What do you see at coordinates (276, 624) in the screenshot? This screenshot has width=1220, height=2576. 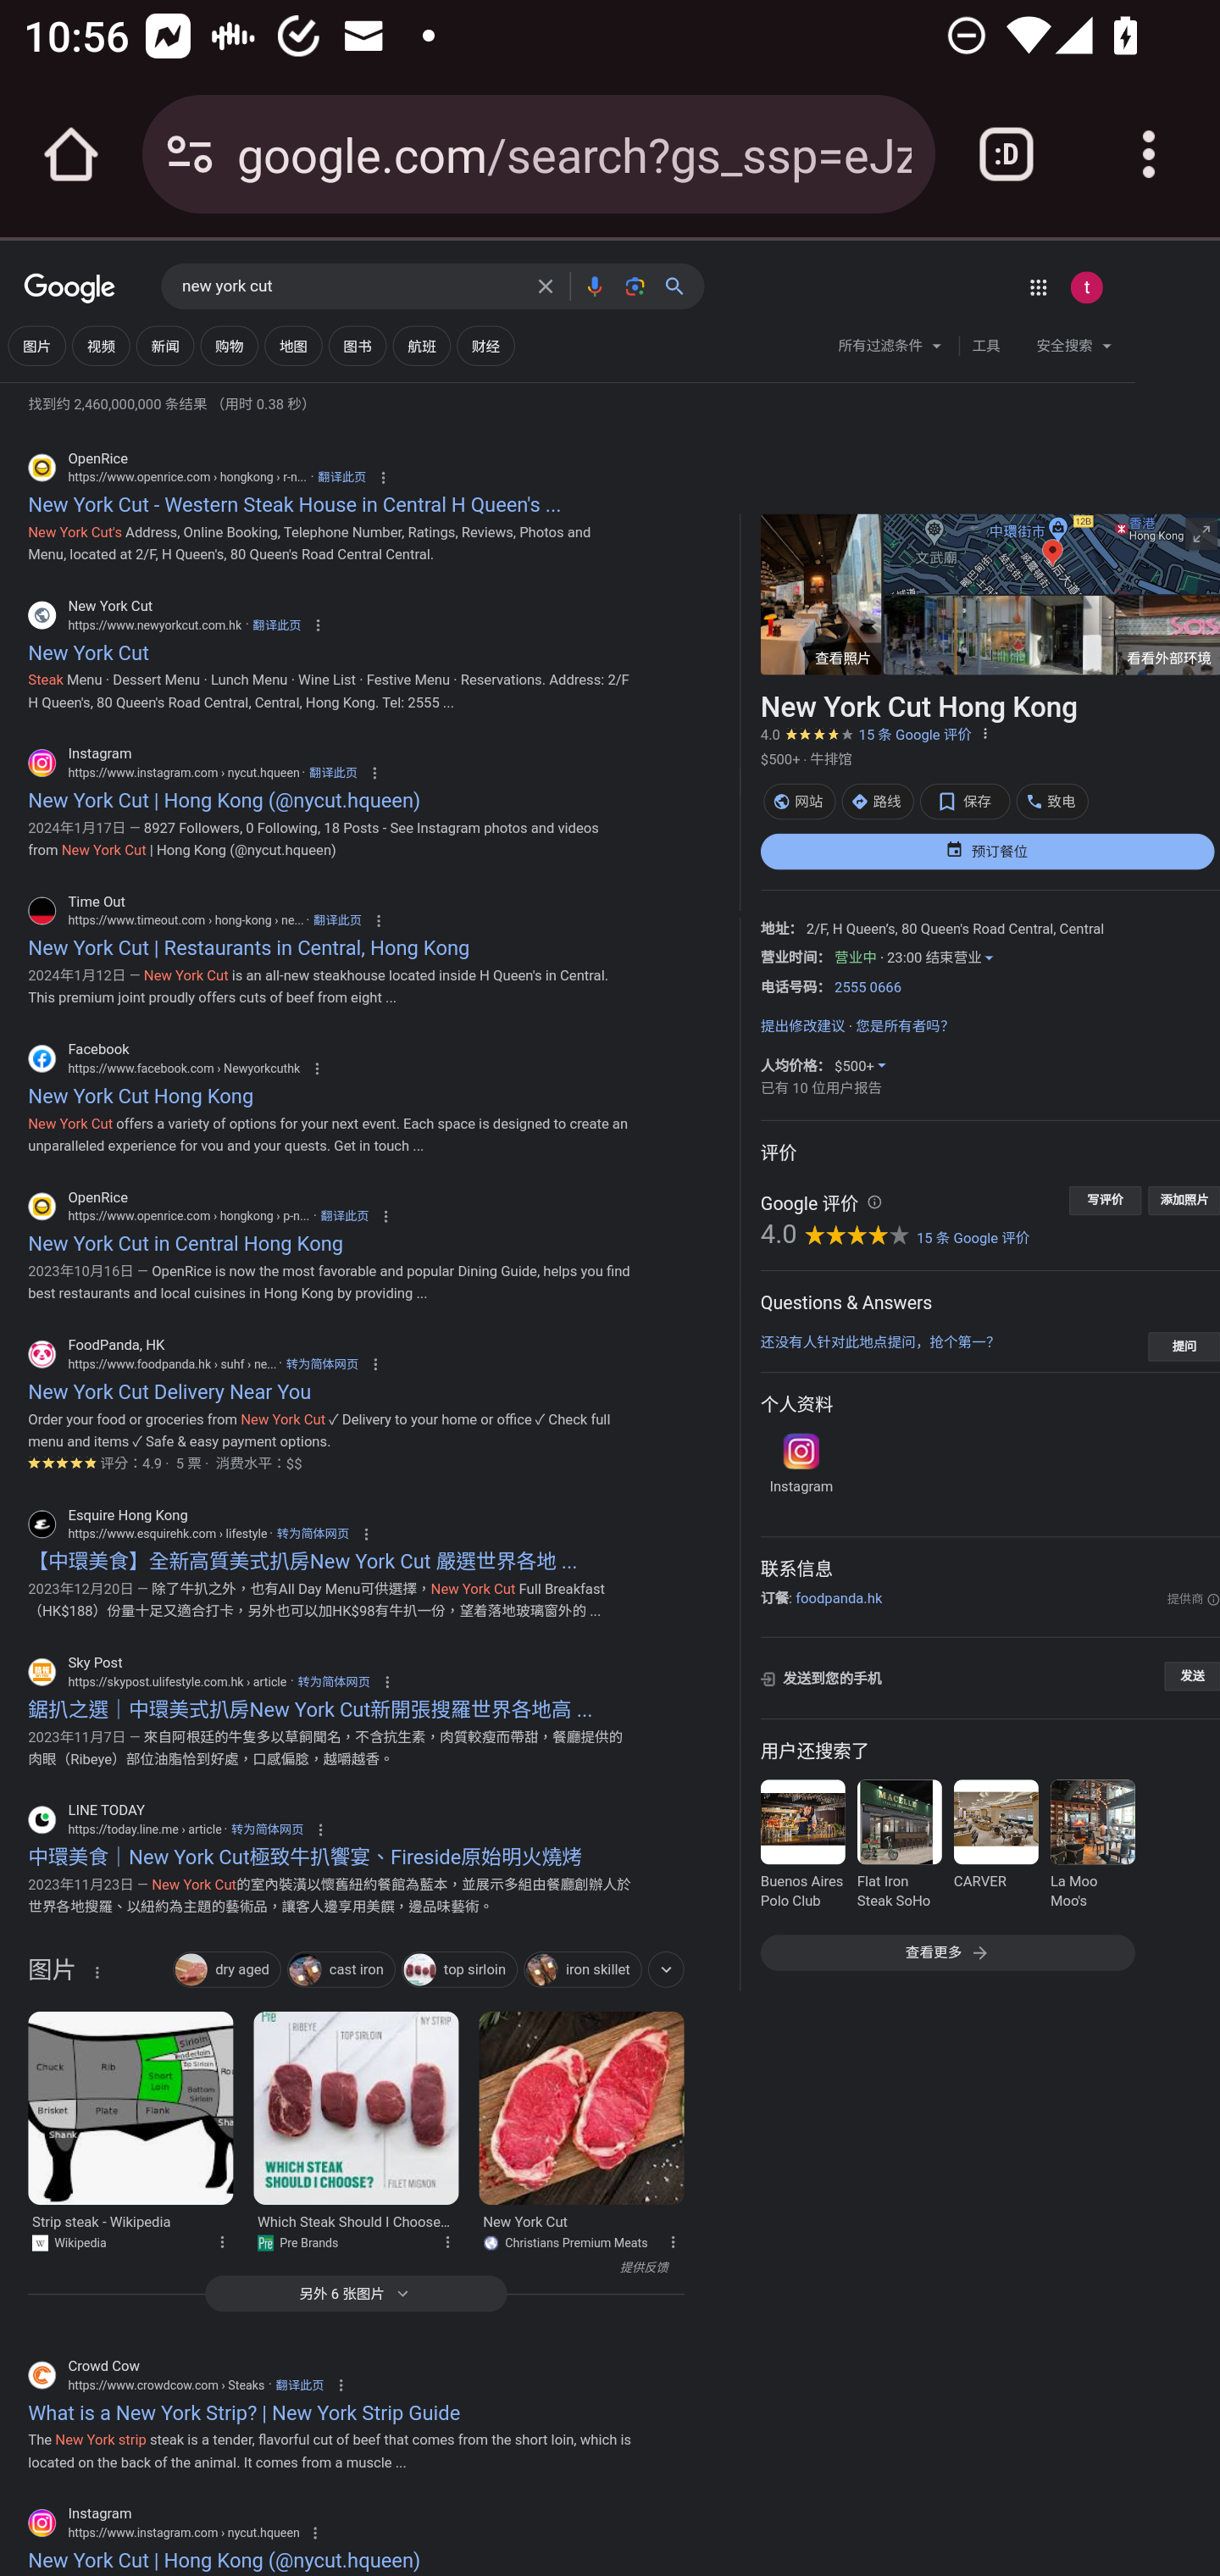 I see `翻译此页` at bounding box center [276, 624].